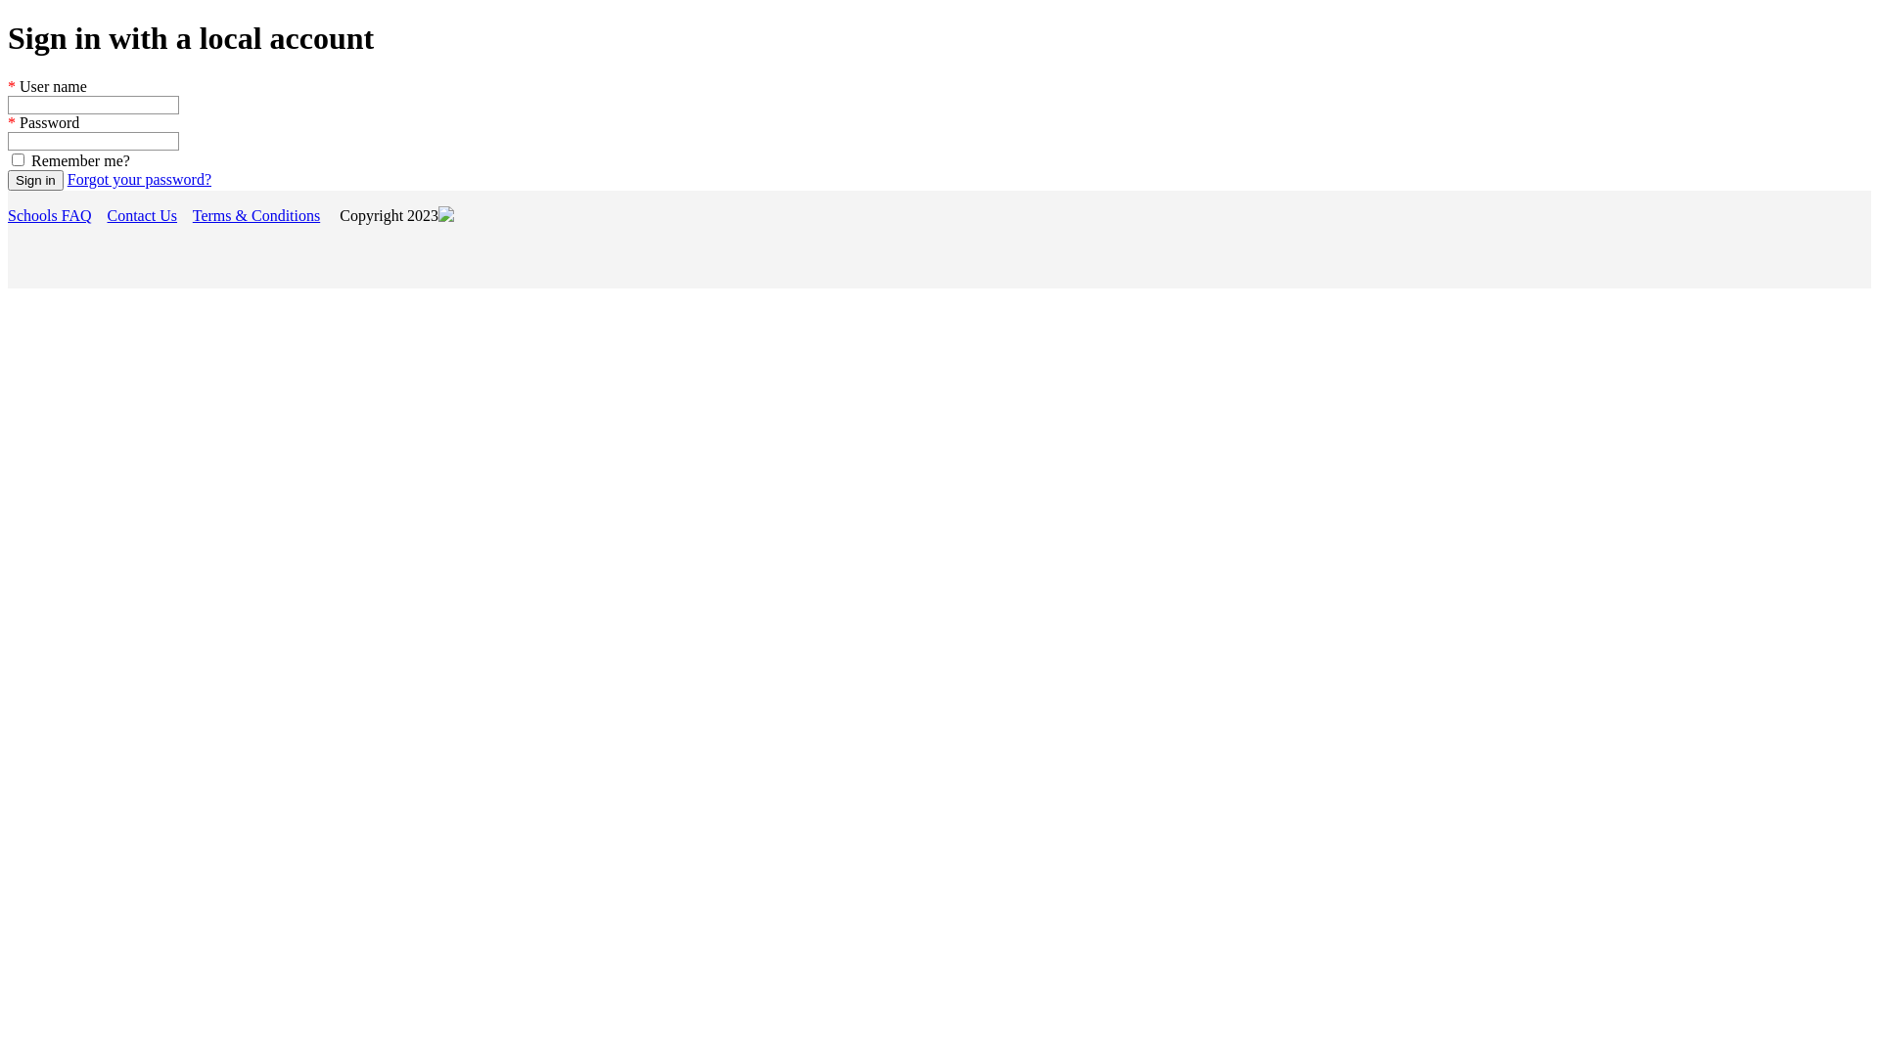 The image size is (1879, 1056). I want to click on Forgot your password?, so click(139, 180).